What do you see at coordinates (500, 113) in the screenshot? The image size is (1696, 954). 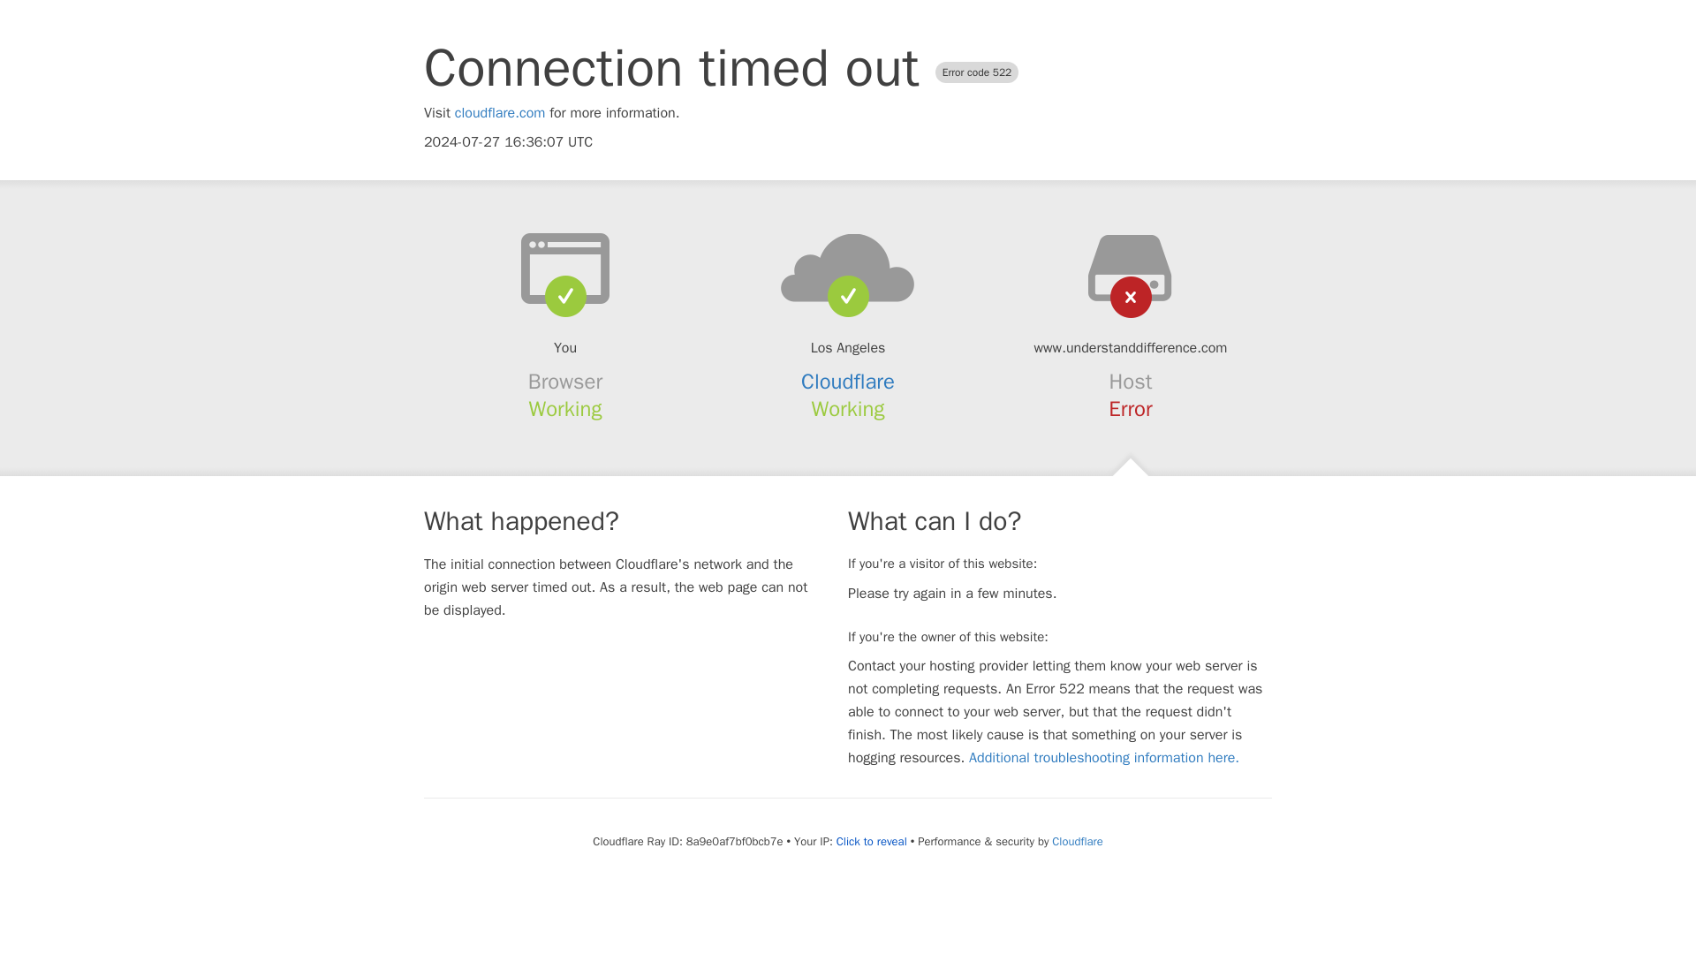 I see `cloudflare.com` at bounding box center [500, 113].